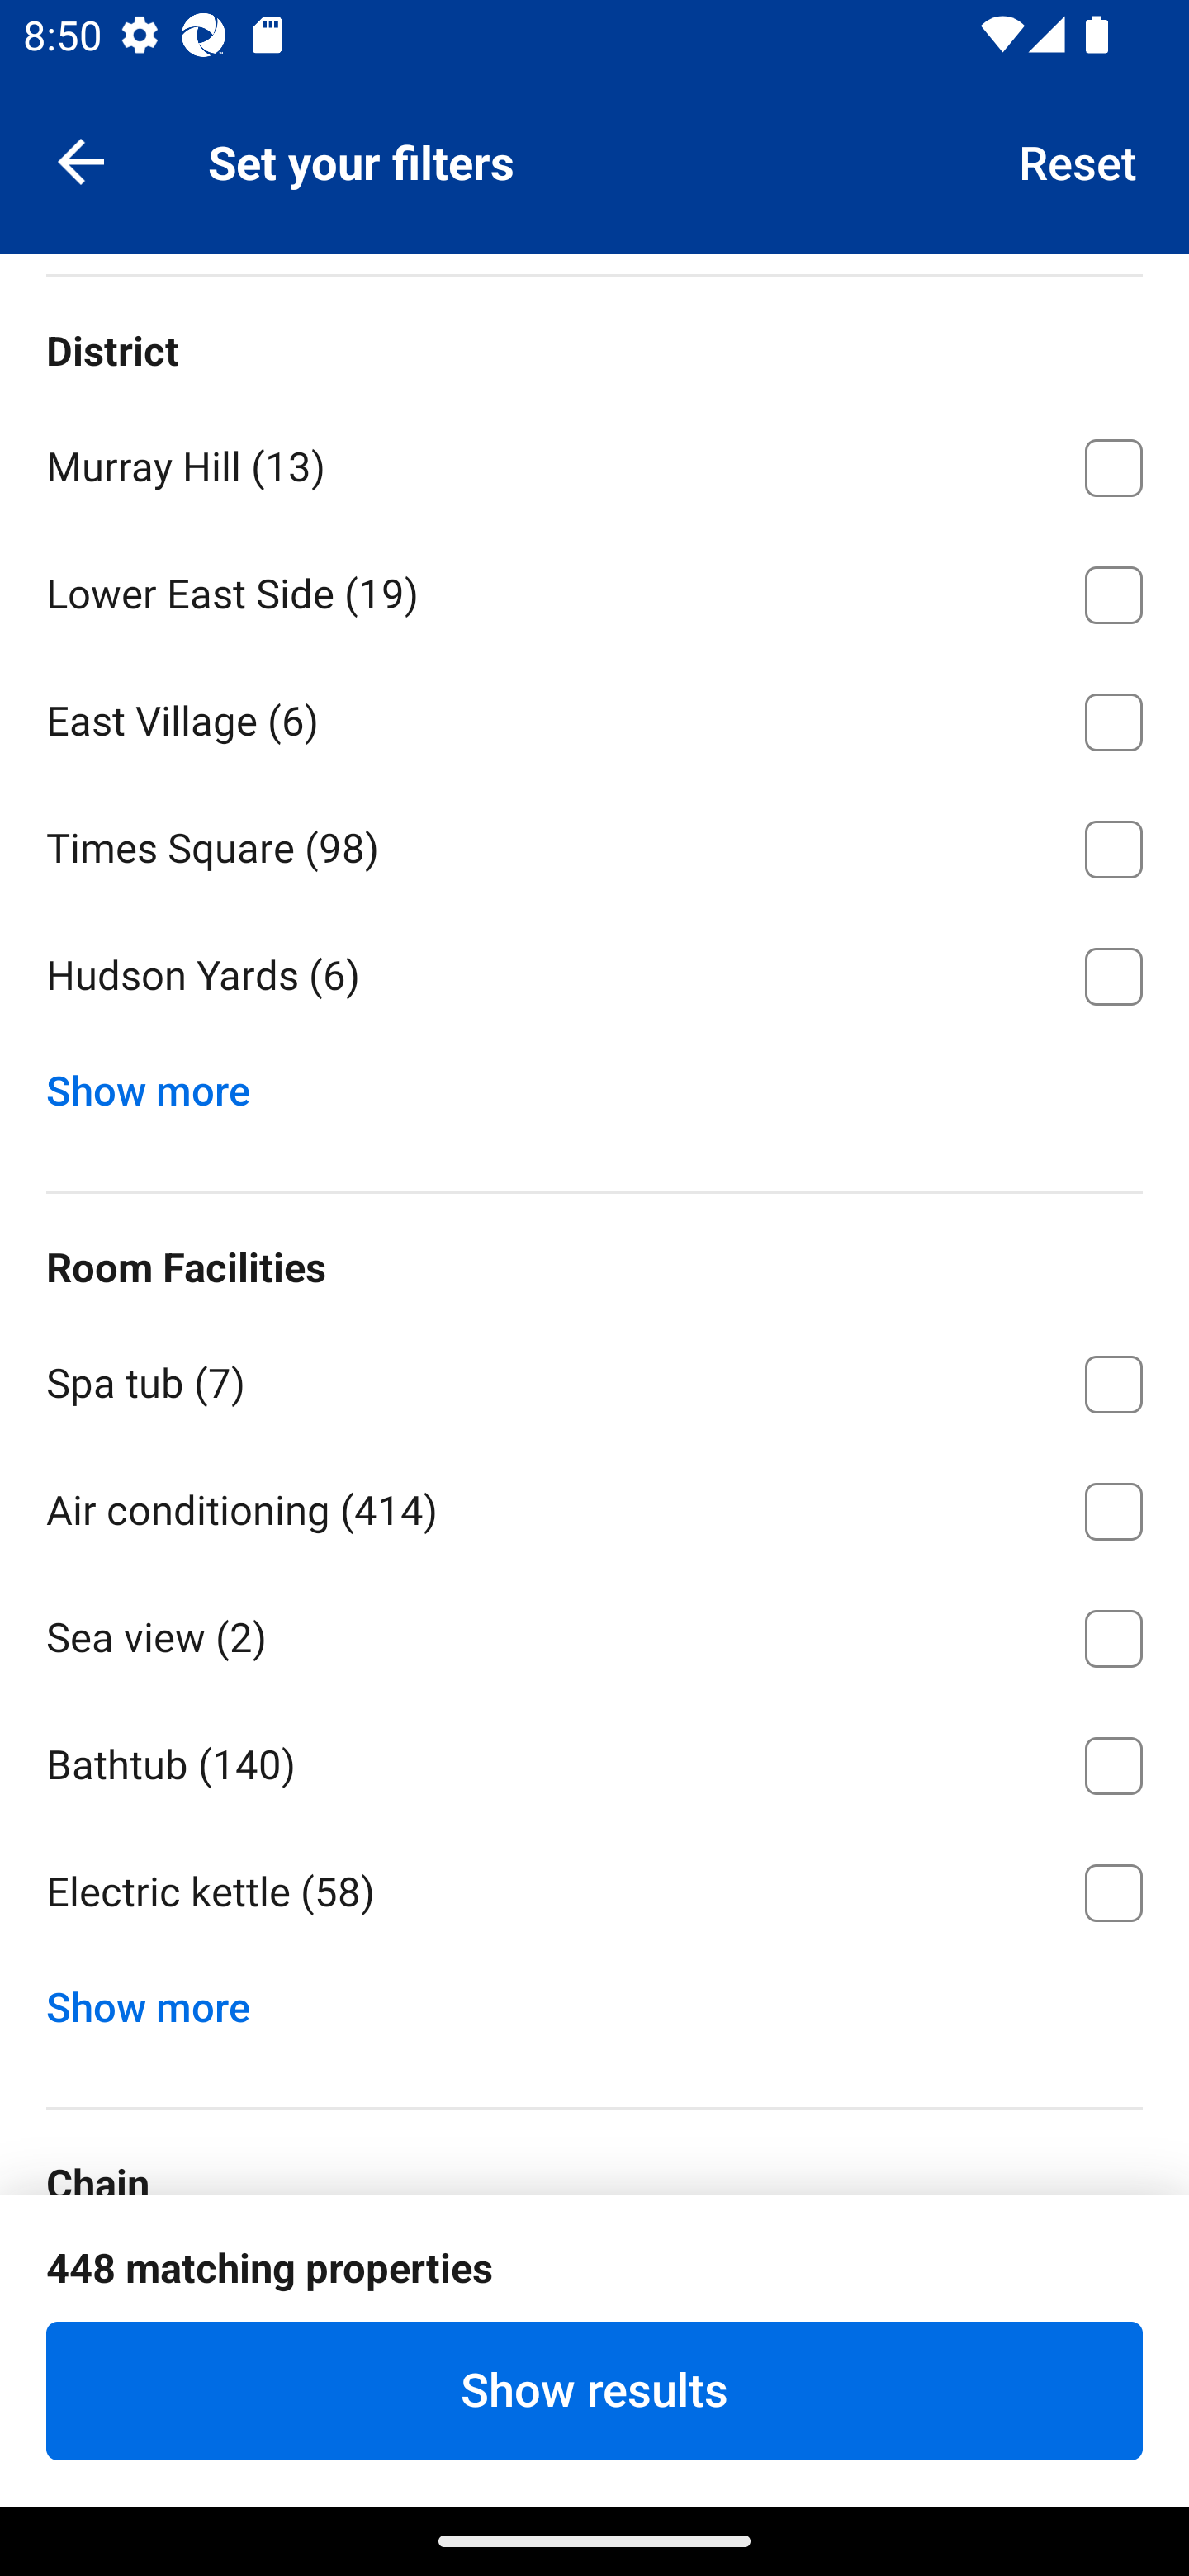 The image size is (1189, 2576). I want to click on Spa tub ⁦(7), so click(594, 1379).